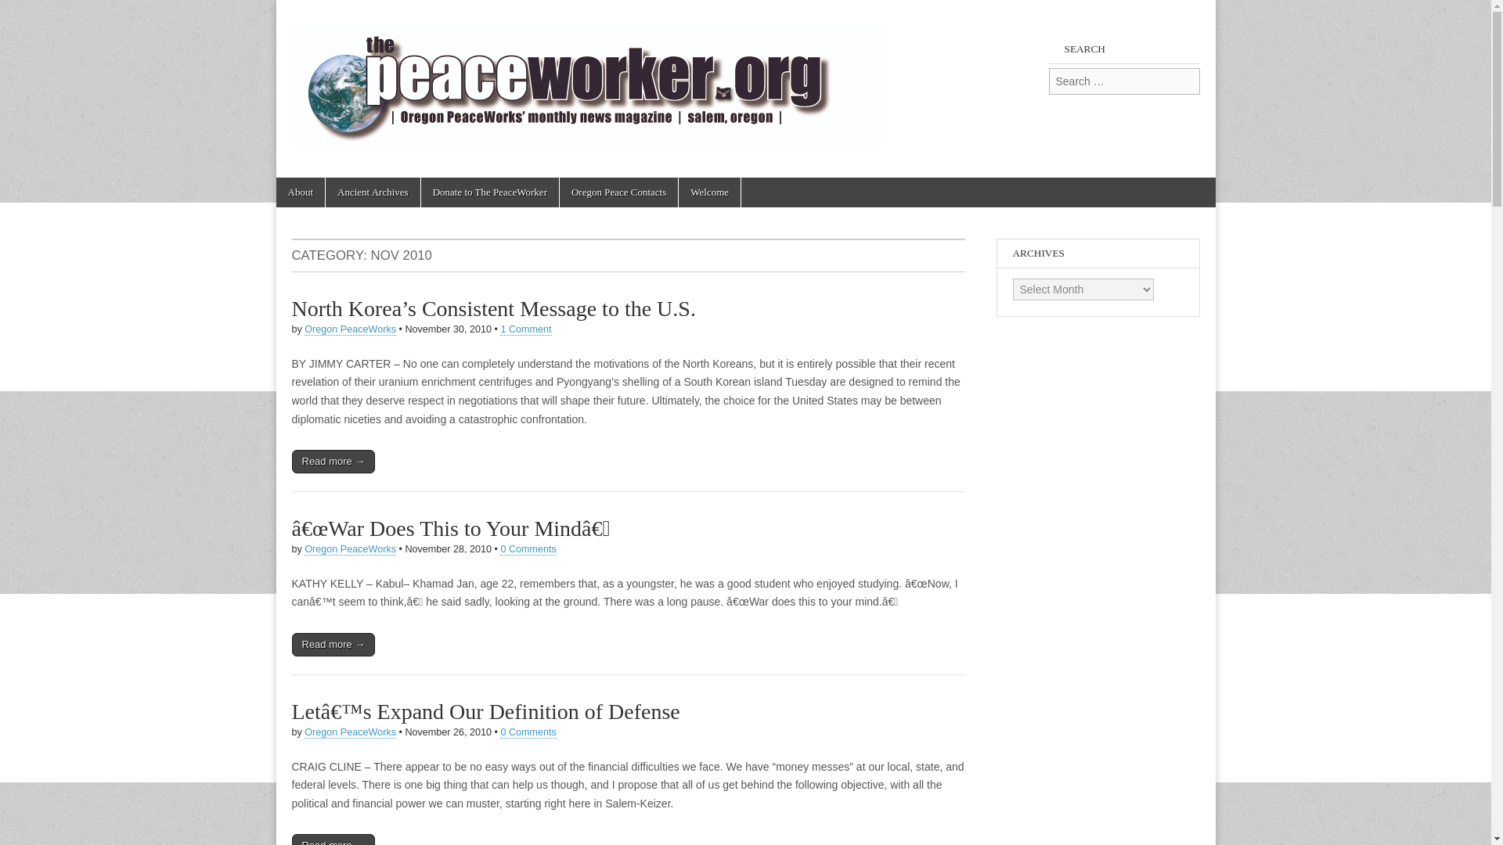 This screenshot has width=1503, height=845. What do you see at coordinates (351, 732) in the screenshot?
I see `Oregon PeaceWorks` at bounding box center [351, 732].